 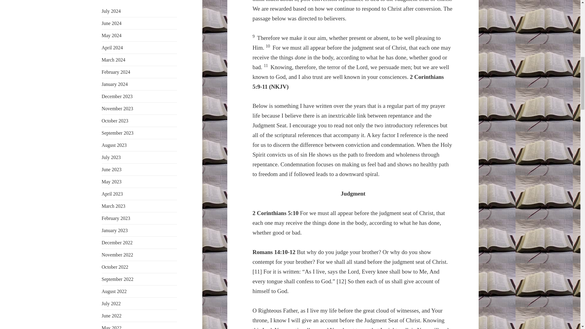 What do you see at coordinates (112, 316) in the screenshot?
I see `June 2022` at bounding box center [112, 316].